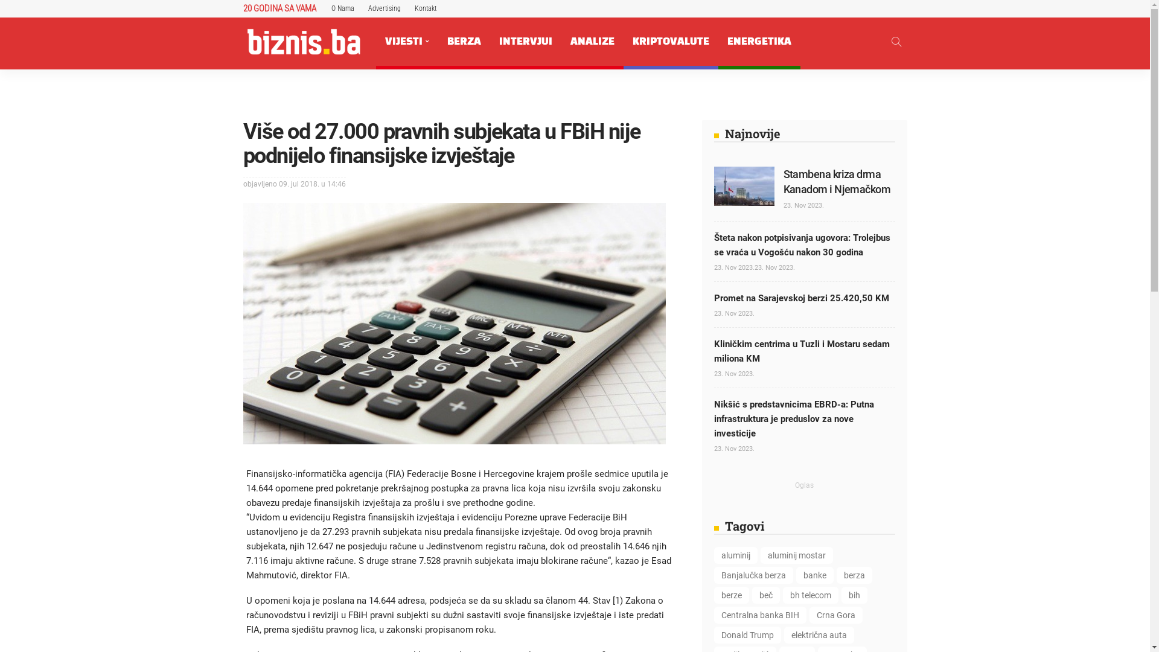  What do you see at coordinates (670, 42) in the screenshot?
I see `KRIPTOVALUTE` at bounding box center [670, 42].